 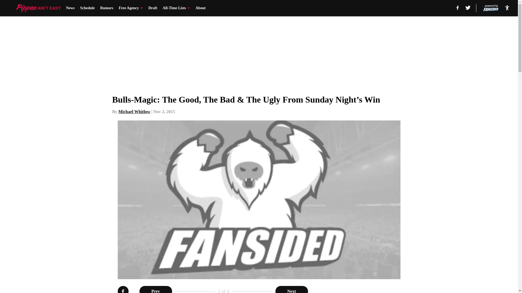 I want to click on Schedule, so click(x=88, y=8).